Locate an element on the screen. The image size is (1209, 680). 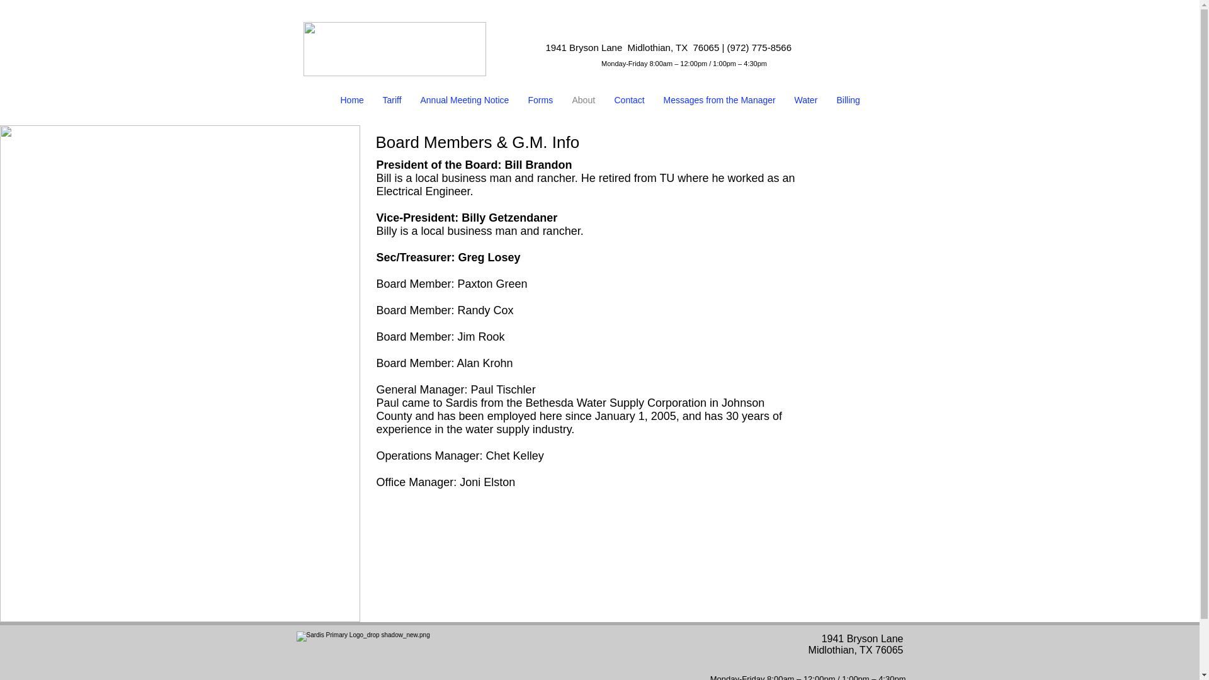
1941 Bryson Lane   is located at coordinates (586, 47).